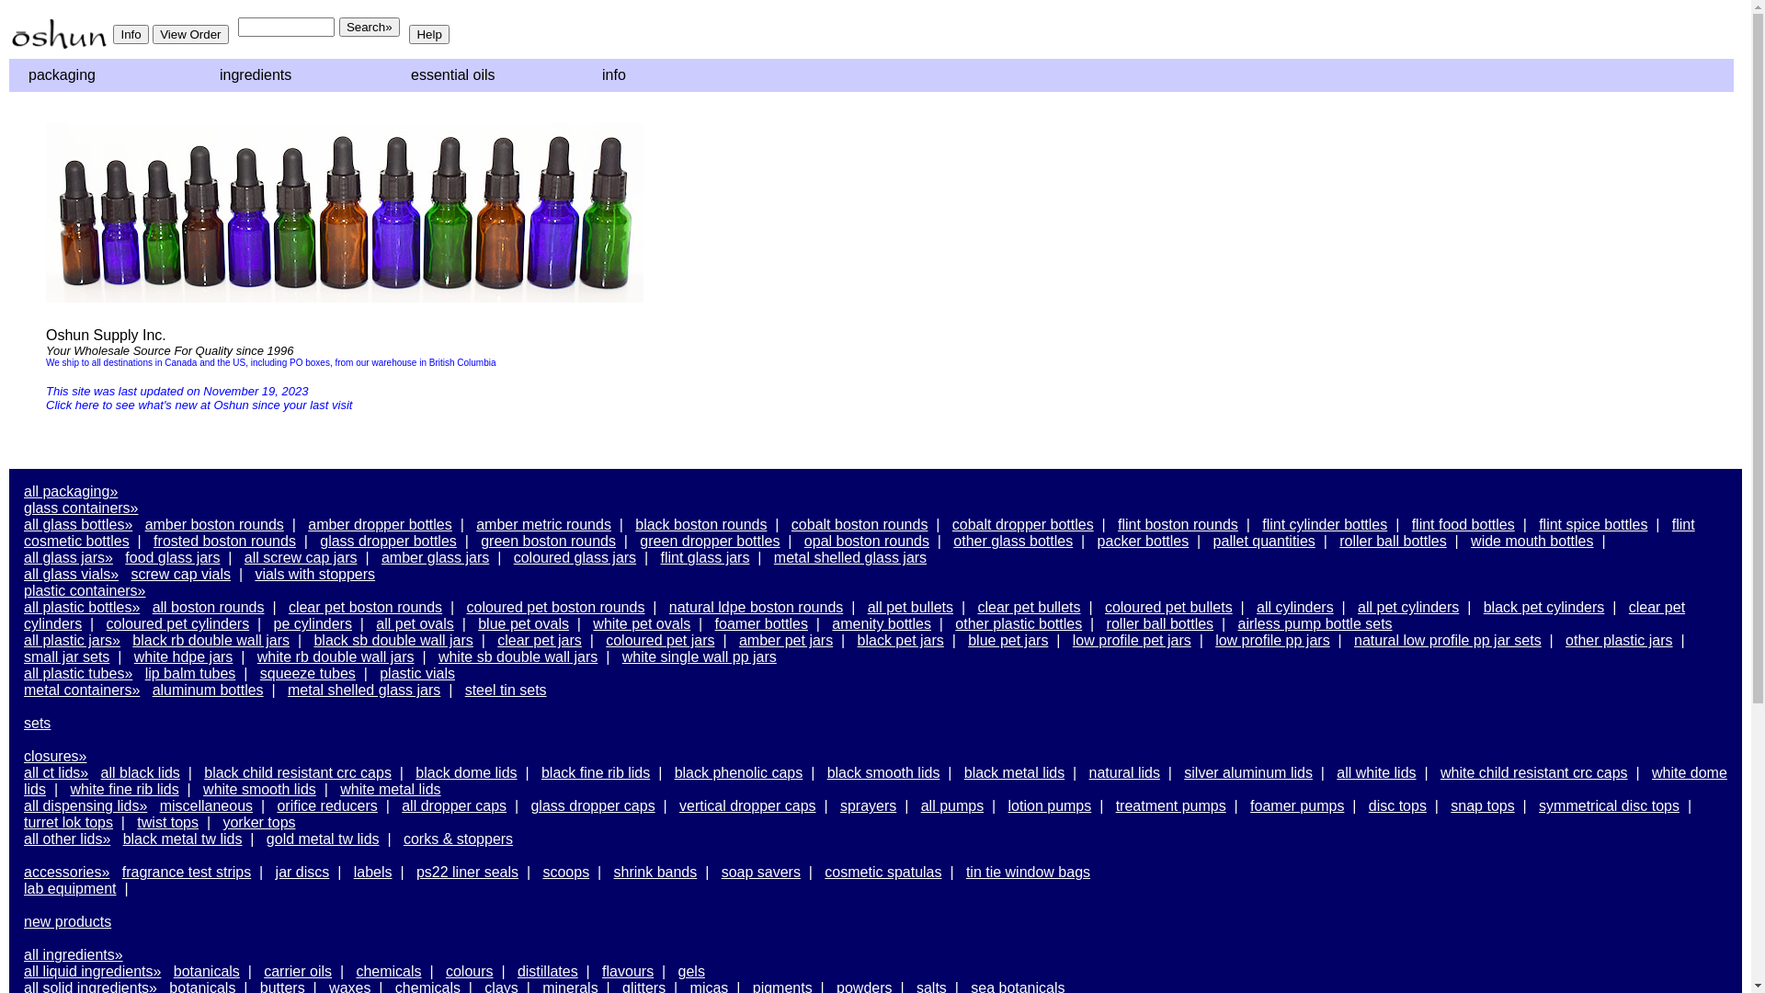 The image size is (1765, 993). What do you see at coordinates (566, 872) in the screenshot?
I see `scoops` at bounding box center [566, 872].